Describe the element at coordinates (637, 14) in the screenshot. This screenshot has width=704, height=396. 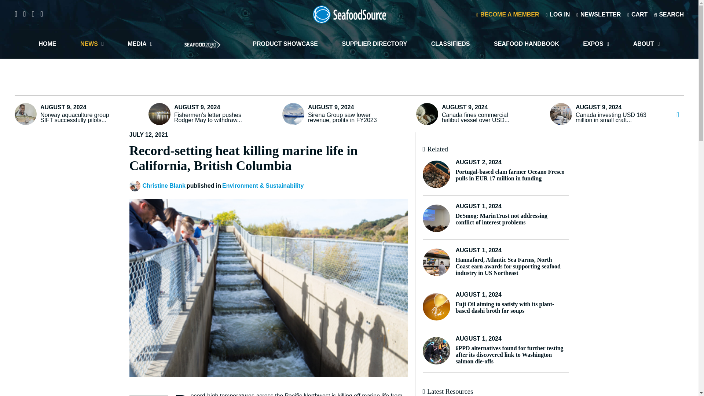
I see `CART` at that location.